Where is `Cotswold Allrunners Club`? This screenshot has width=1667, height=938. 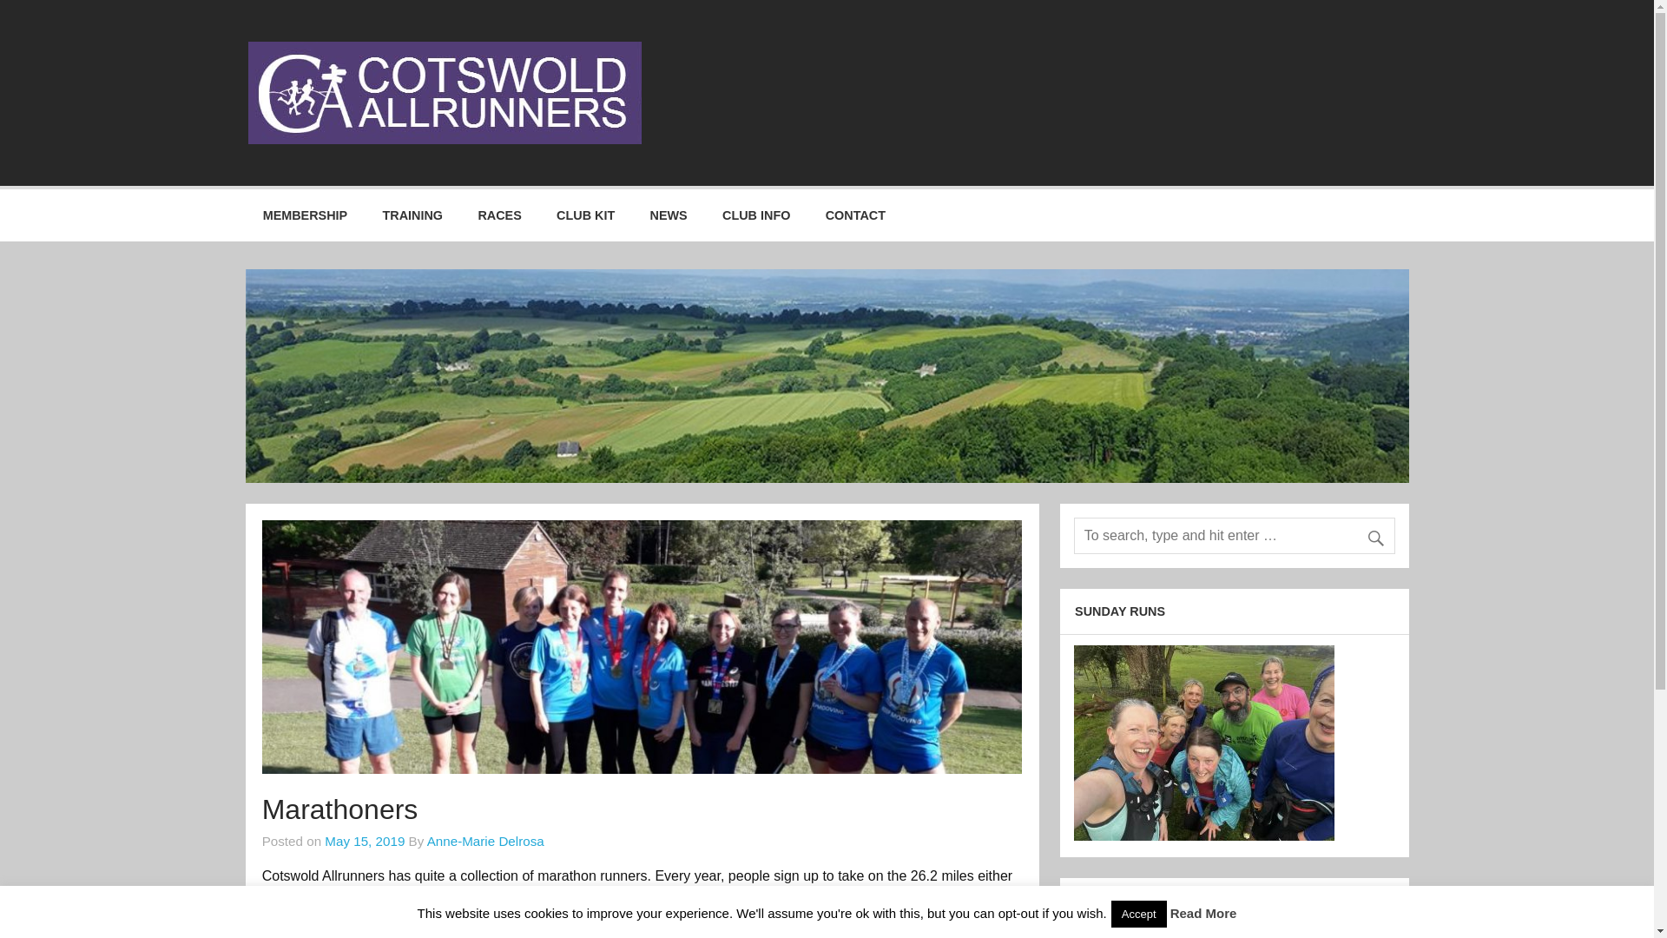 Cotswold Allrunners Club is located at coordinates (856, 59).